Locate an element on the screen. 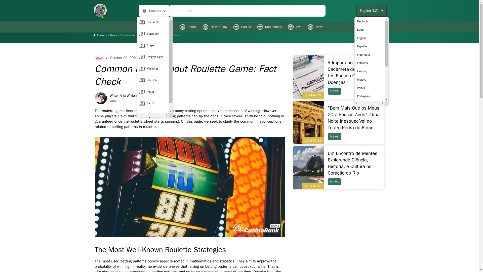 The height and width of the screenshot is (272, 483). Mahjong is located at coordinates (153, 69).